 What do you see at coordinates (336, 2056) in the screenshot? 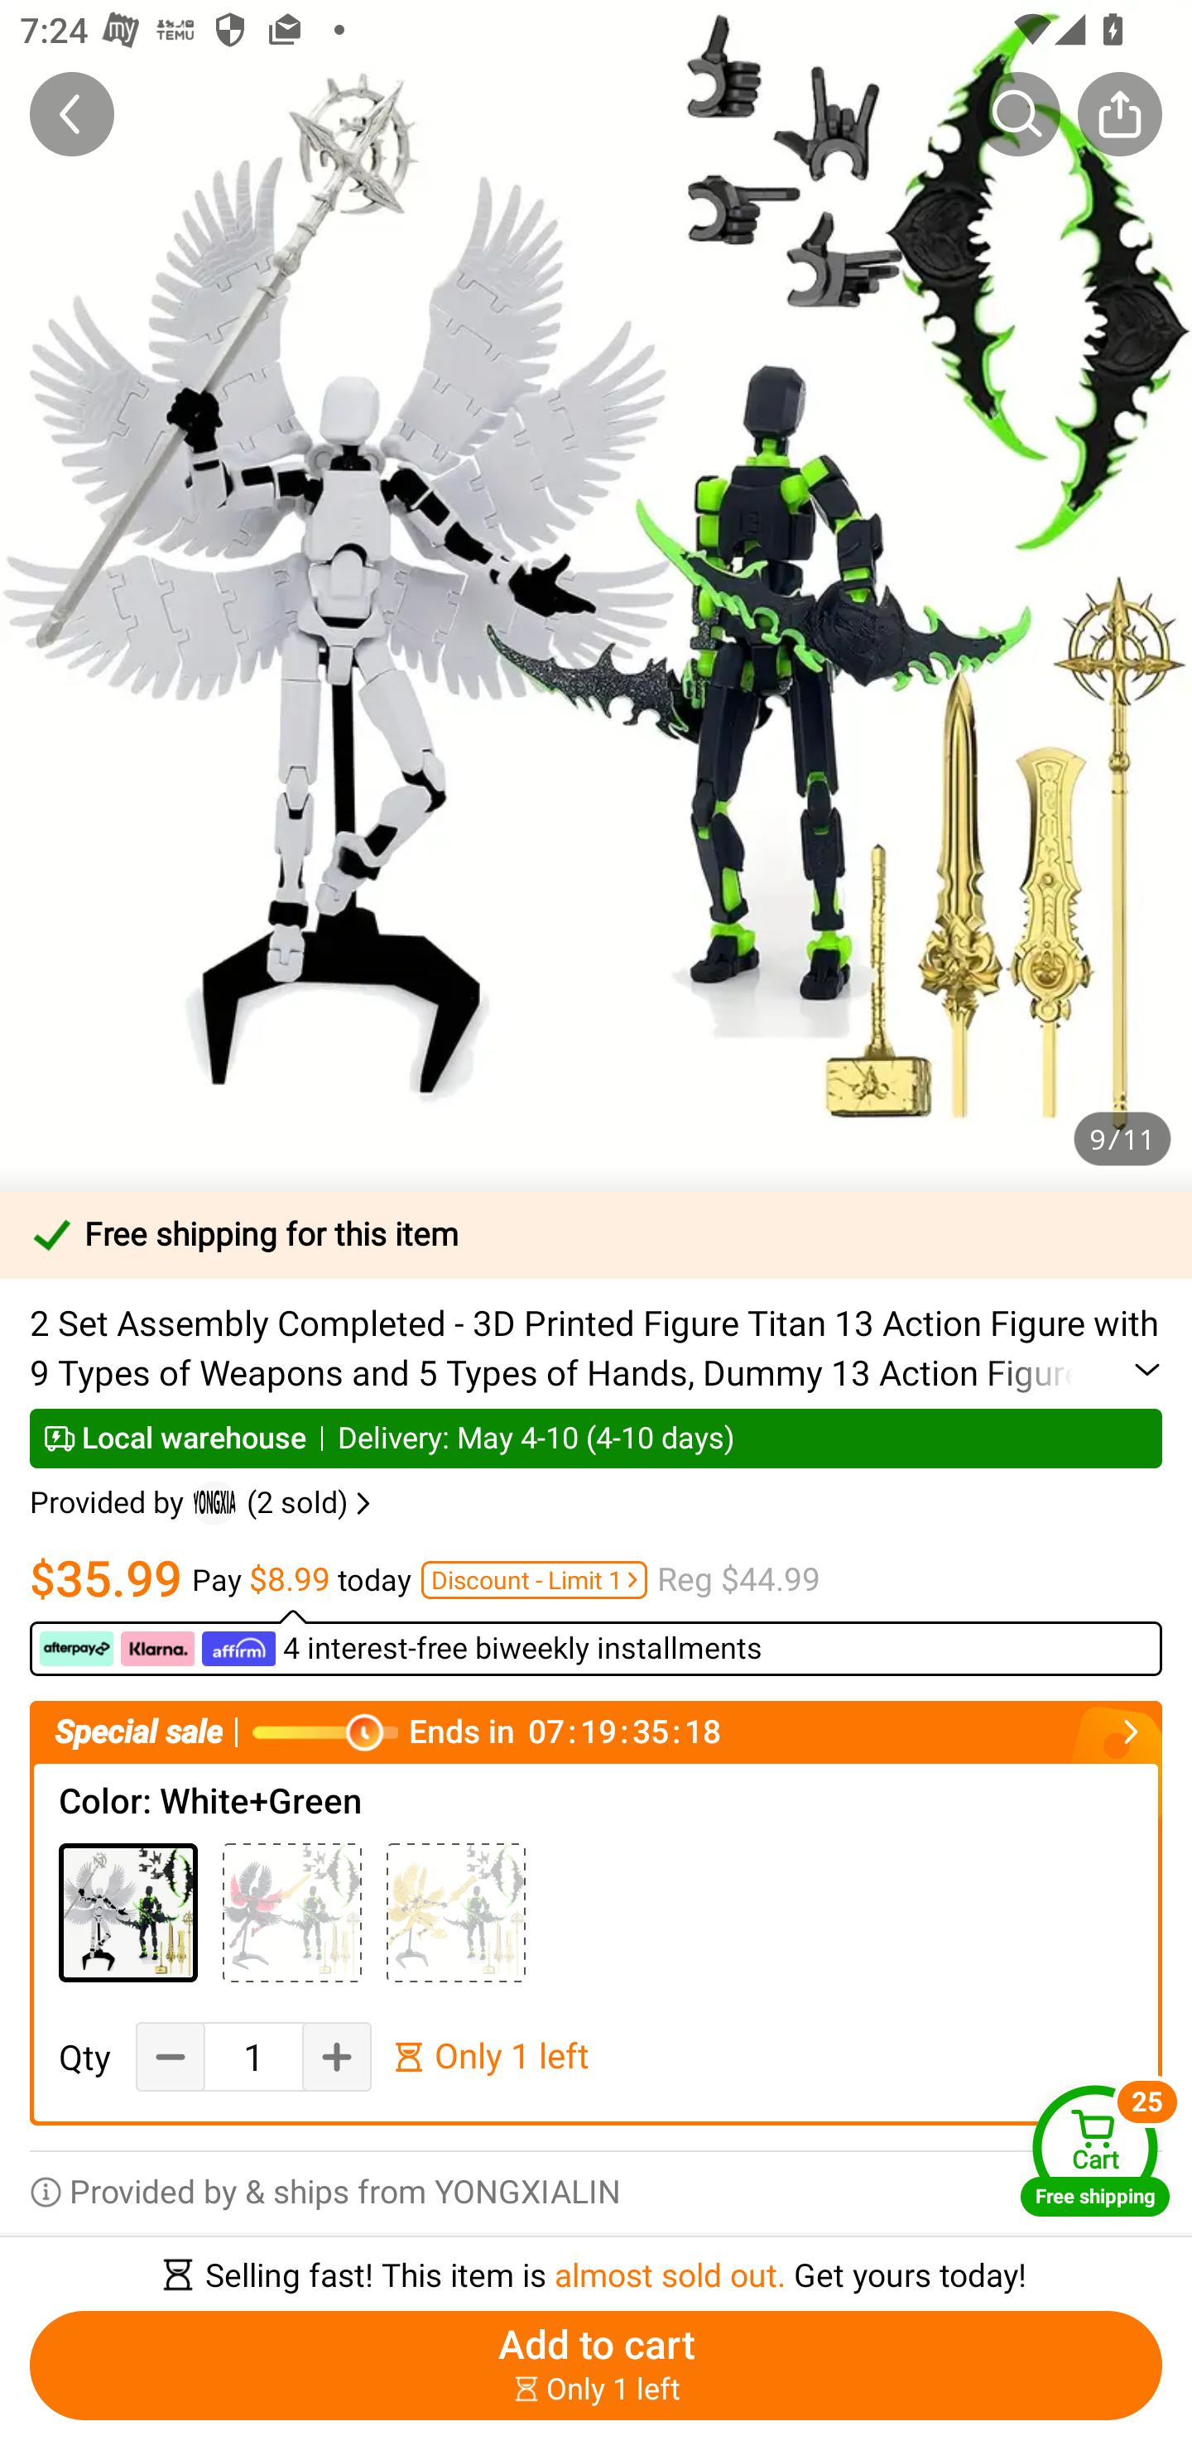
I see `Add Quantity button` at bounding box center [336, 2056].